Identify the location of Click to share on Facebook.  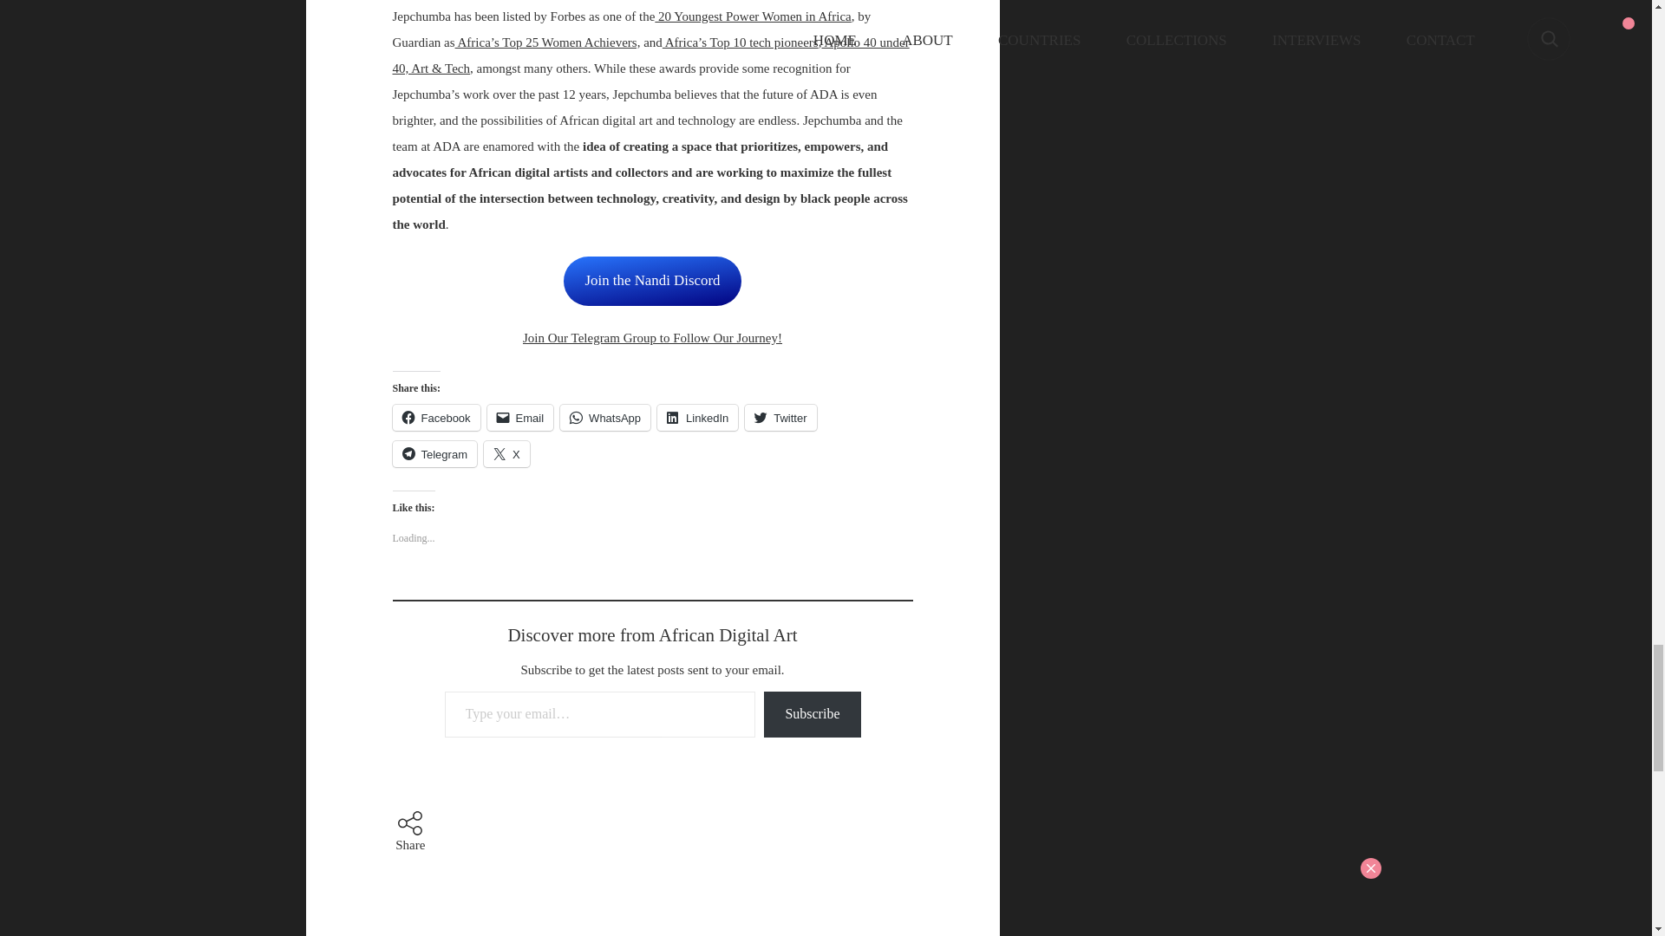
(435, 417).